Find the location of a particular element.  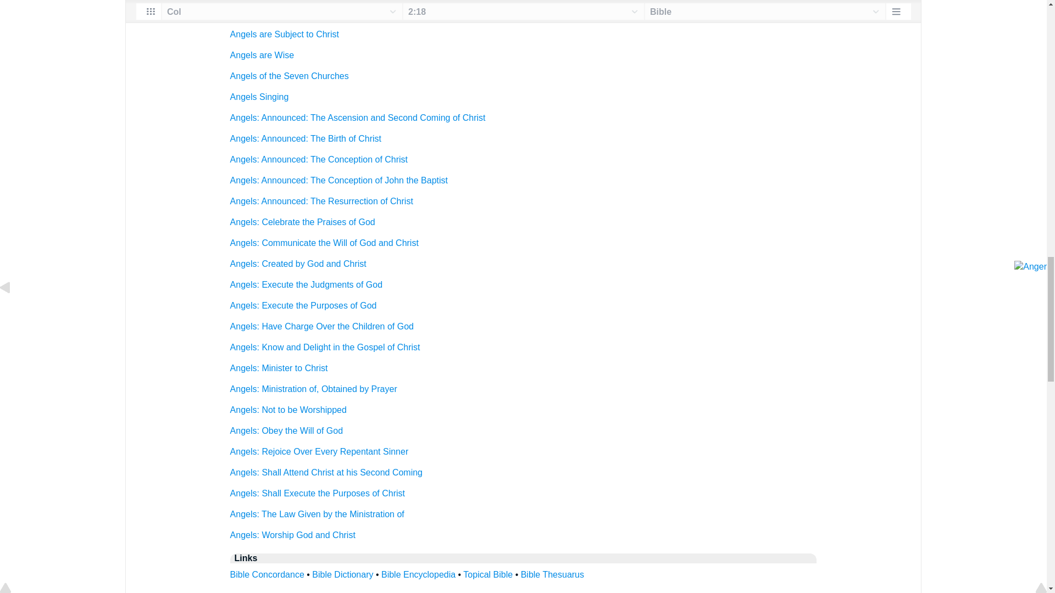

Angels: Announced: The Birth of Christ is located at coordinates (306, 138).